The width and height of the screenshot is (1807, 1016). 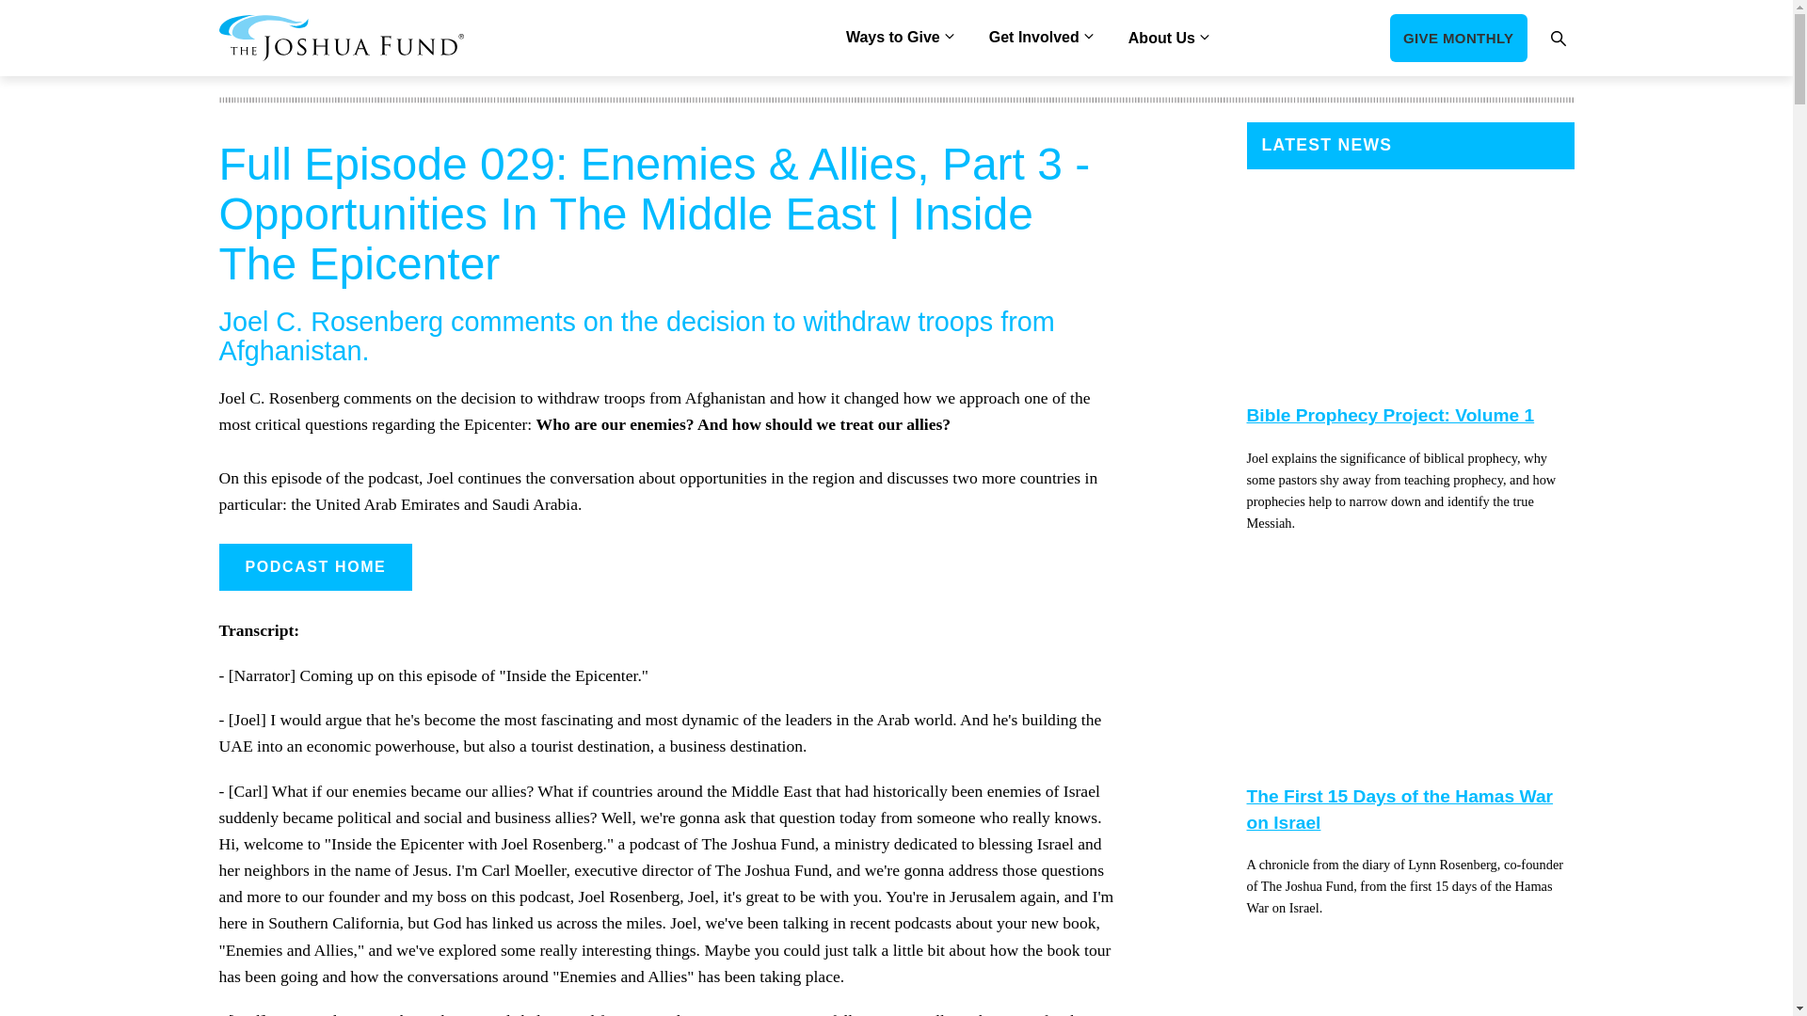 I want to click on PODCAST HOME, so click(x=314, y=566).